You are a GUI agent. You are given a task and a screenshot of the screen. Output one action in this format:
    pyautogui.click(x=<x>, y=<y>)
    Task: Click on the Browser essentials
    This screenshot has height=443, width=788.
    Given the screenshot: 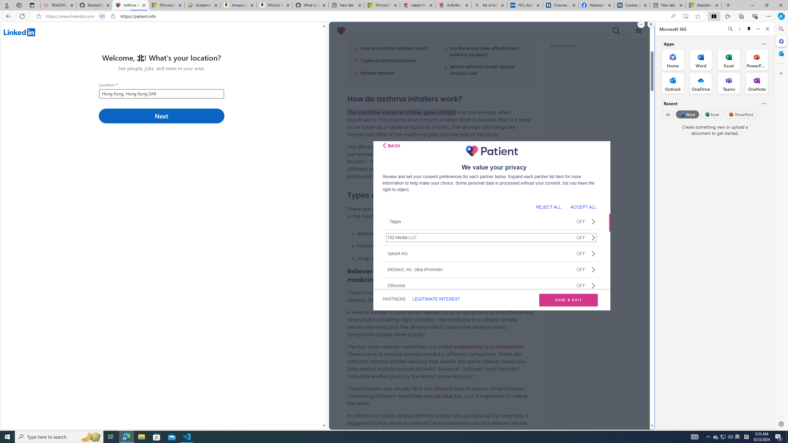 What is the action you would take?
    pyautogui.click(x=755, y=16)
    